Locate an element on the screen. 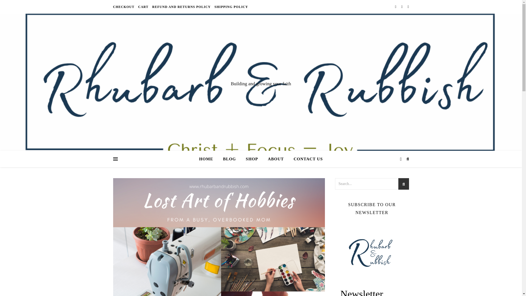 The width and height of the screenshot is (526, 296). REFUND AND RETURNS POLICY is located at coordinates (181, 7).